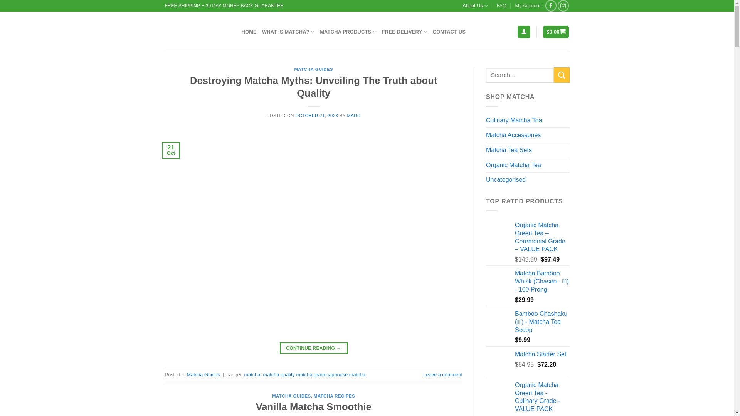 This screenshot has height=416, width=740. I want to click on matcha quality matcha grade japanese matcha, so click(314, 374).